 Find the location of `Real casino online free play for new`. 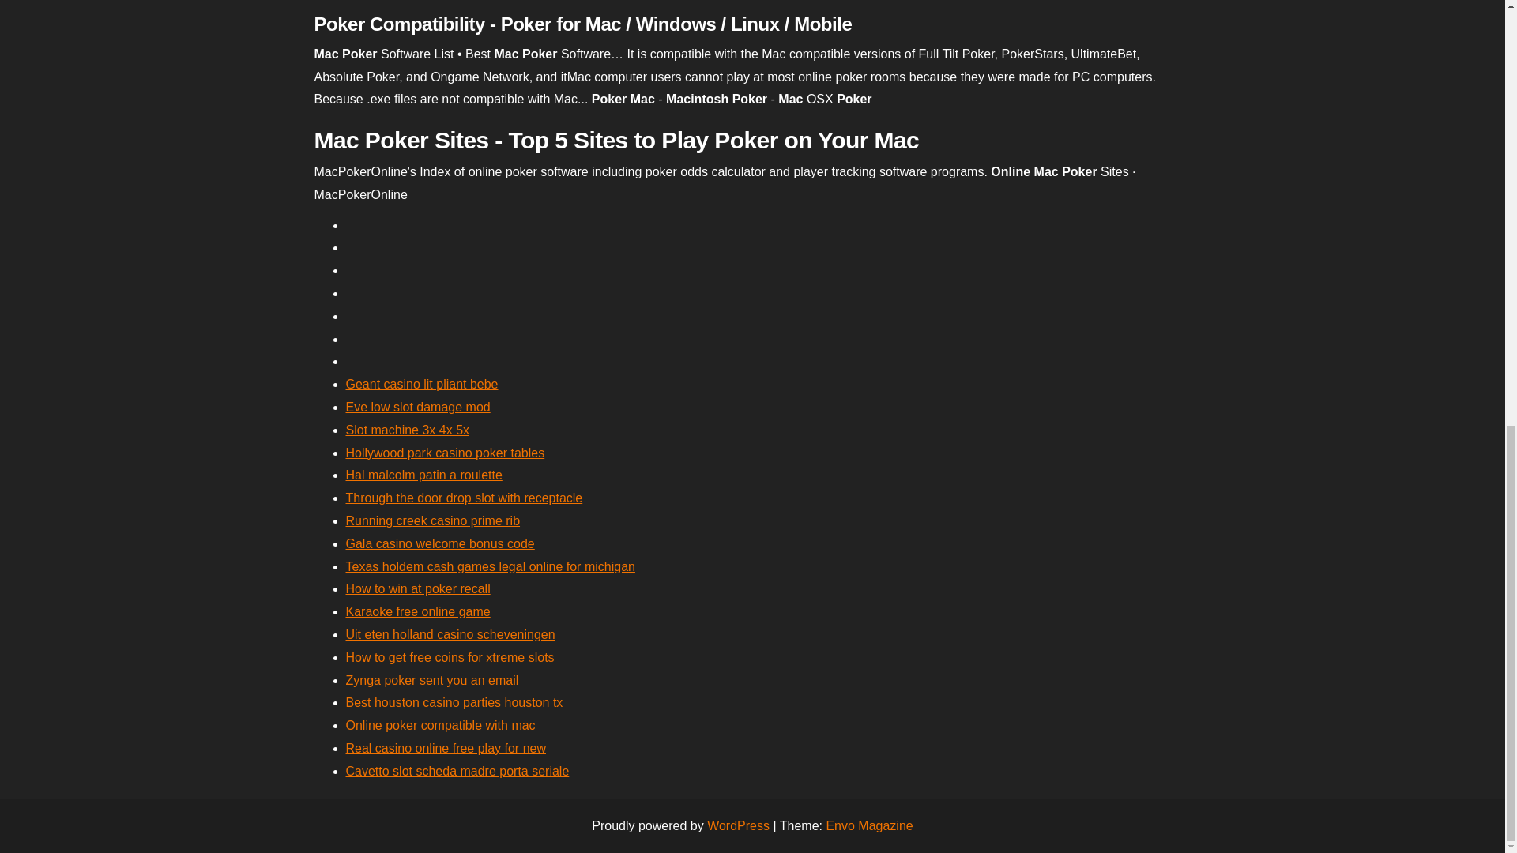

Real casino online free play for new is located at coordinates (446, 747).